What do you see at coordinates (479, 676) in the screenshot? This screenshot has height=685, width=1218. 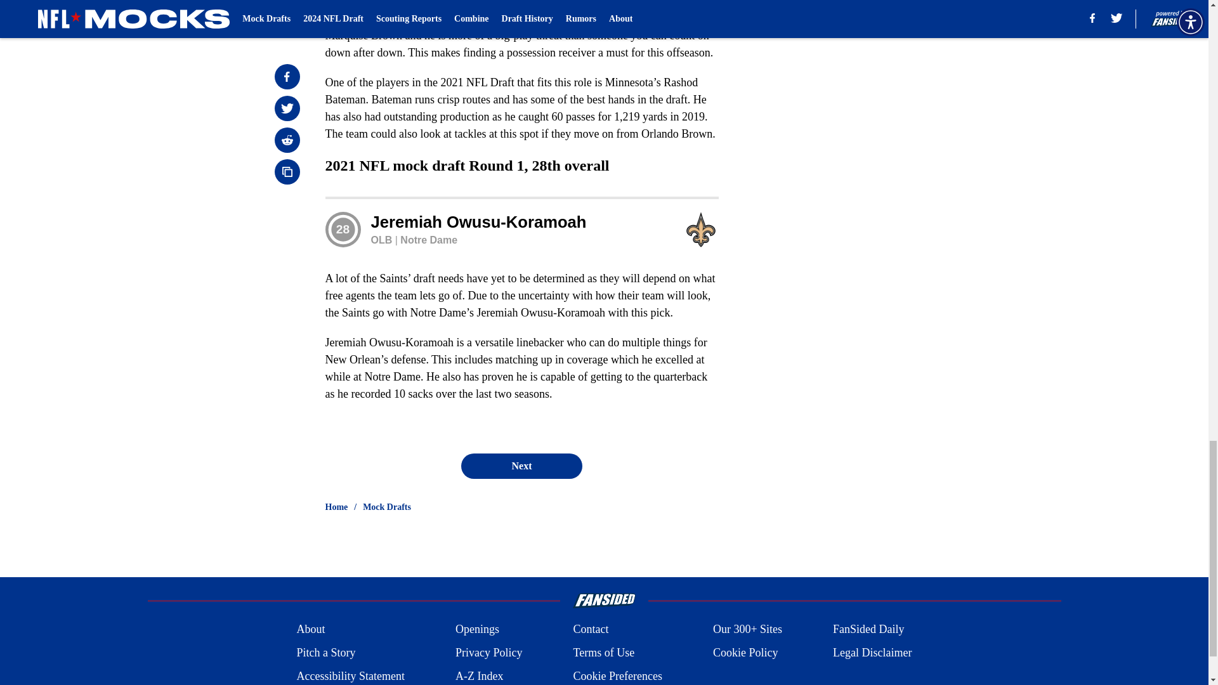 I see `A-Z Index` at bounding box center [479, 676].